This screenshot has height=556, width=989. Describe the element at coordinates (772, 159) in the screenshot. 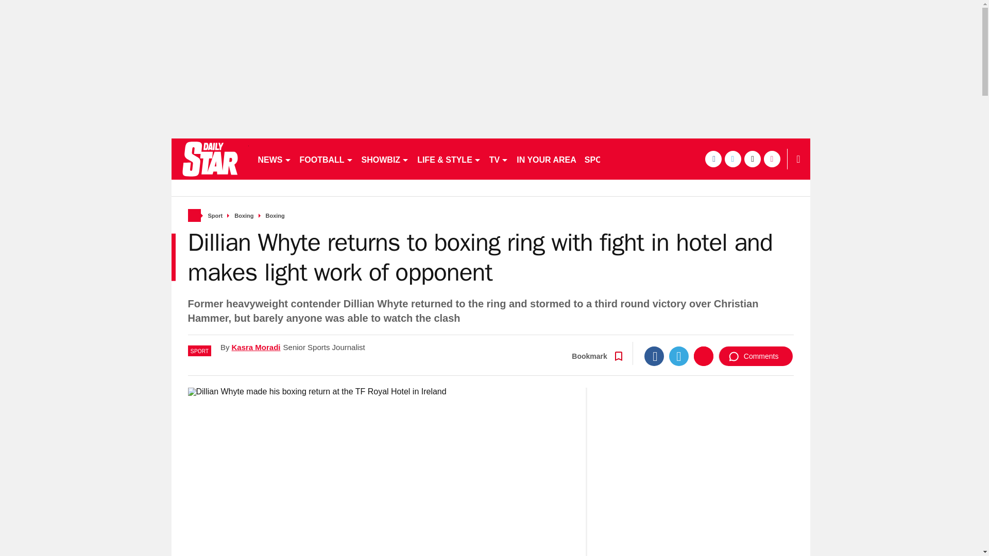

I see `instagram` at that location.